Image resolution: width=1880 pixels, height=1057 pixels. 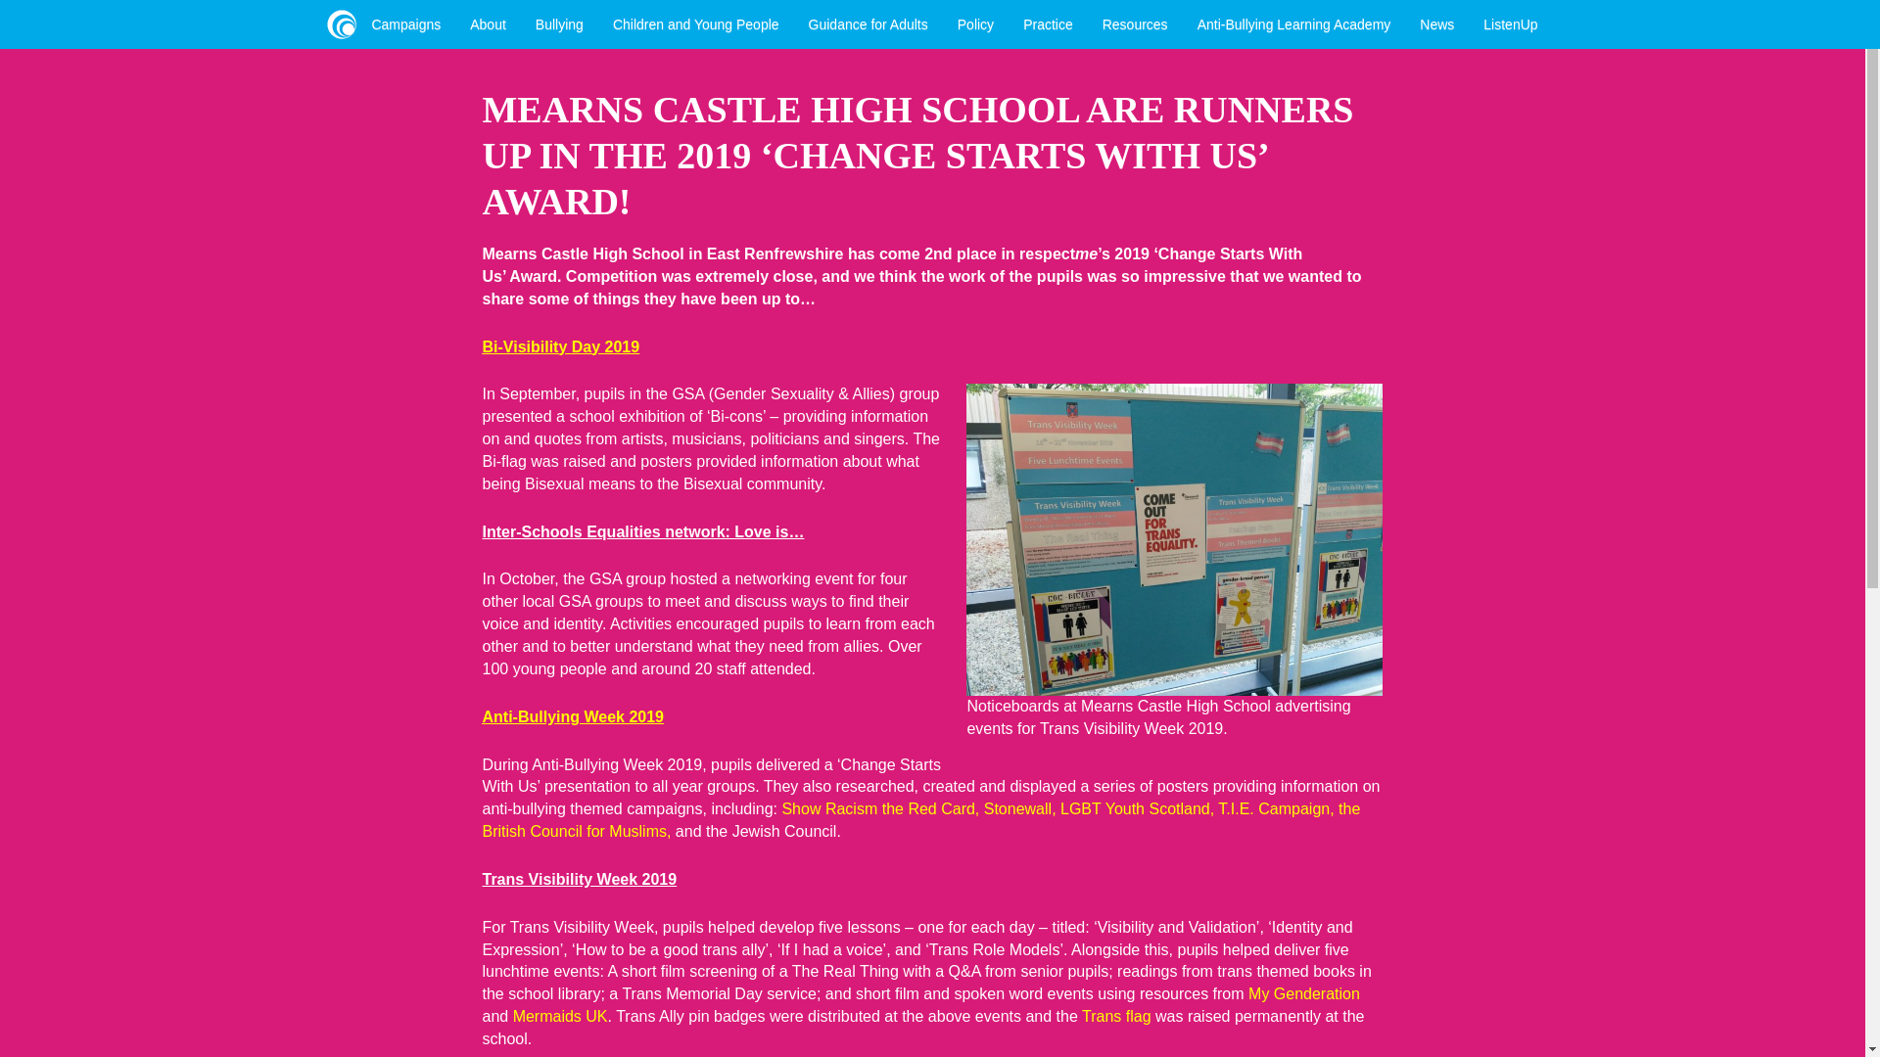 What do you see at coordinates (1048, 17) in the screenshot?
I see `Practice` at bounding box center [1048, 17].